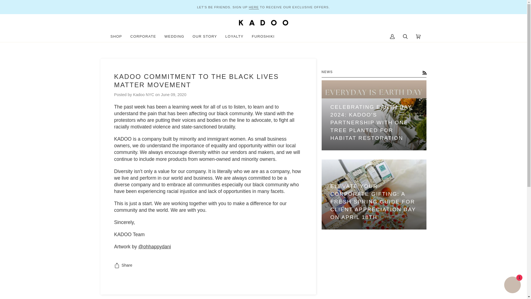 This screenshot has height=299, width=531. What do you see at coordinates (392, 37) in the screenshot?
I see `My Account` at bounding box center [392, 37].